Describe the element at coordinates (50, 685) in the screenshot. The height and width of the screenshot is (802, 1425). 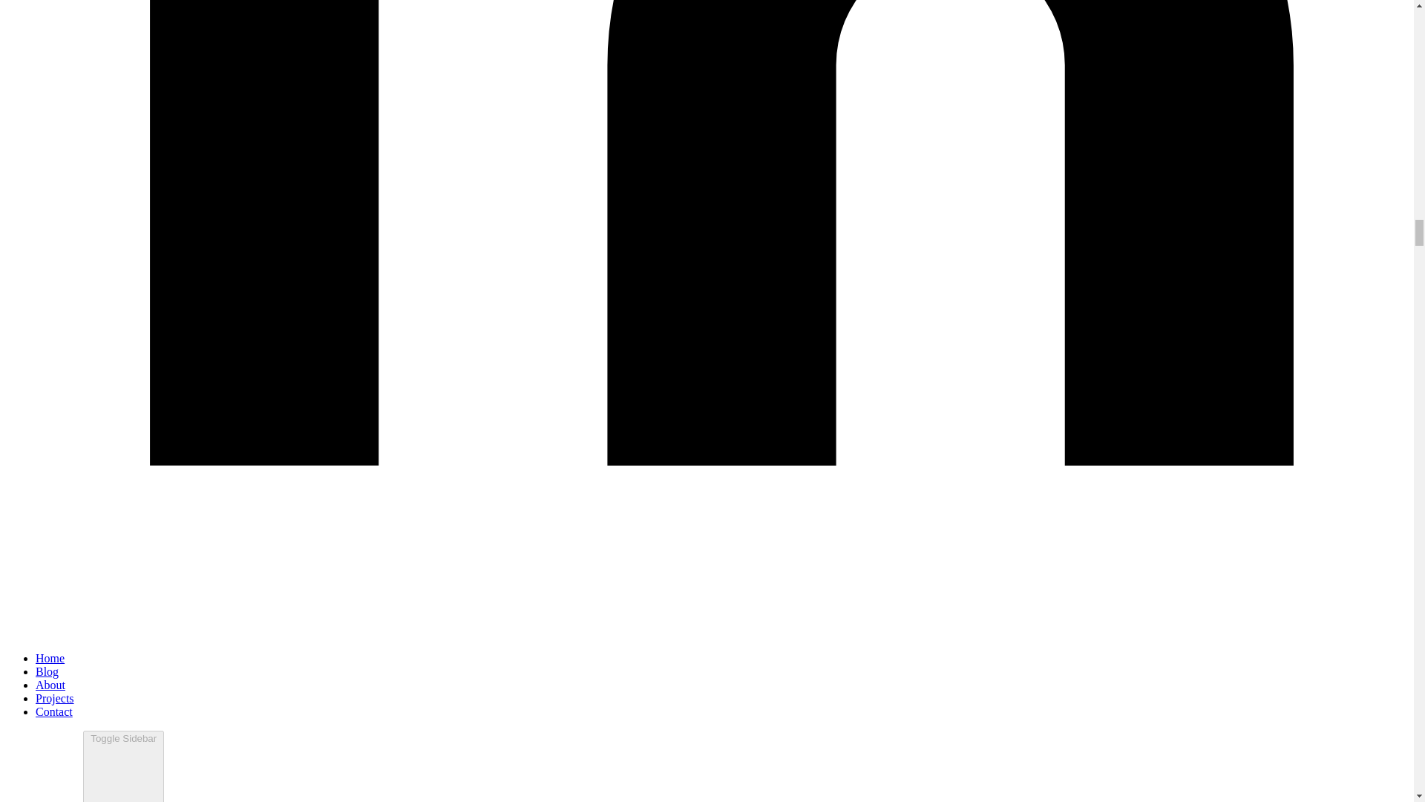
I see `About` at that location.